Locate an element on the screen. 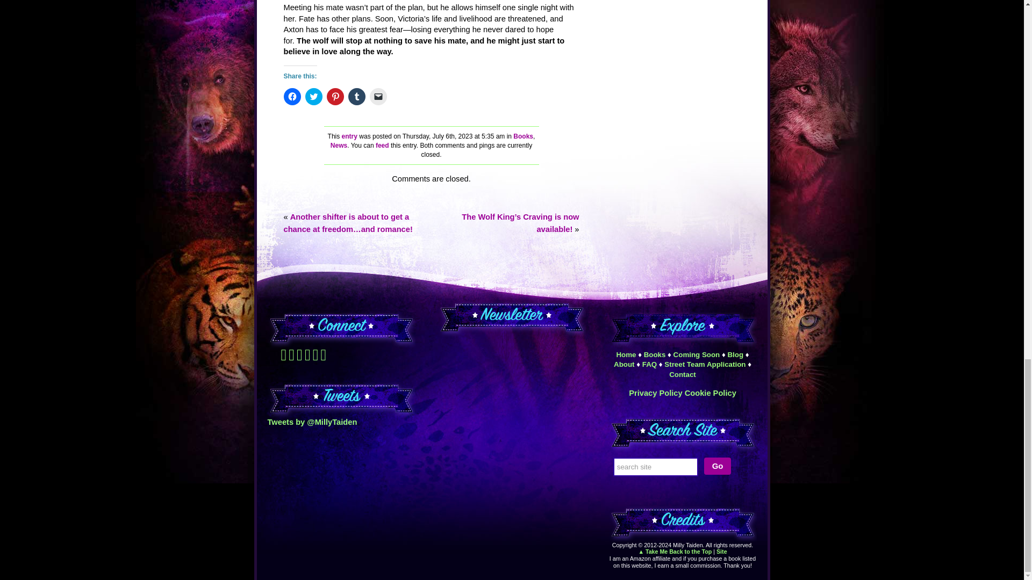 The image size is (1032, 580). entry is located at coordinates (349, 136).